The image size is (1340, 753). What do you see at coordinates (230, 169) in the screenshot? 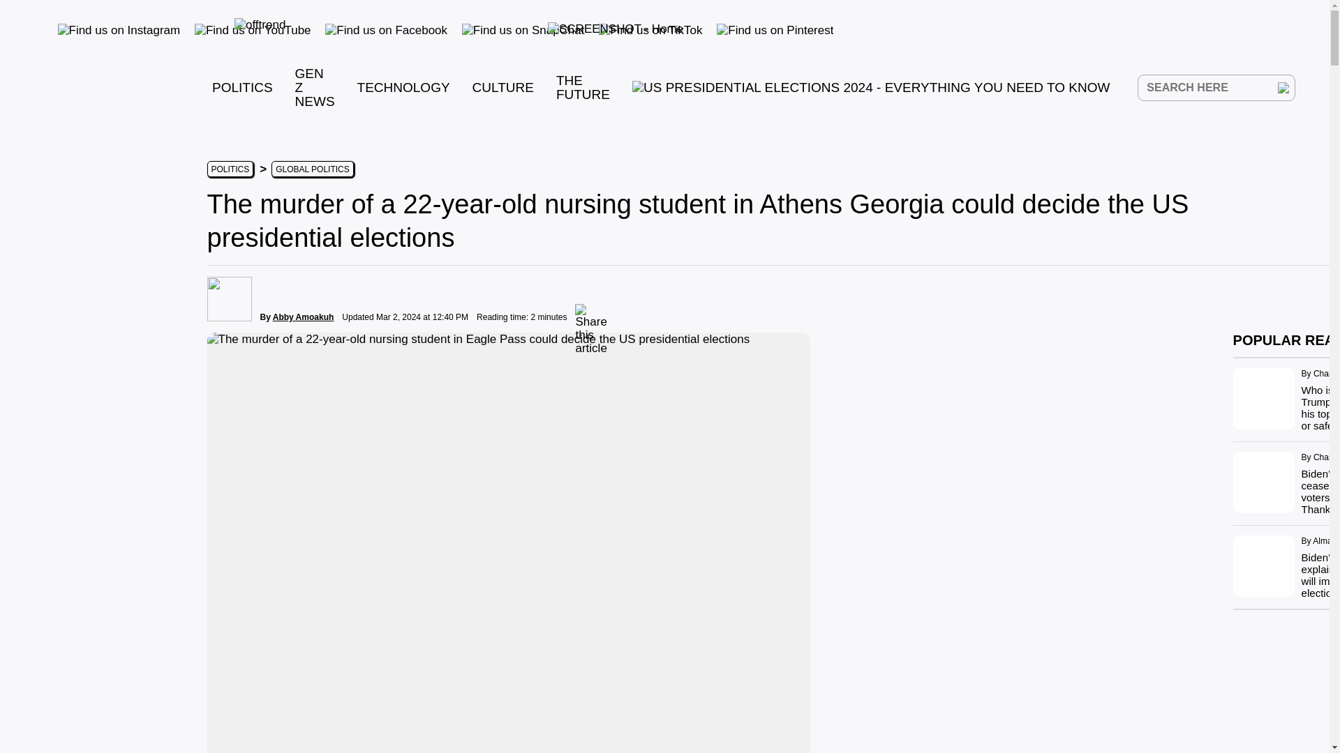
I see `POLITICS` at bounding box center [230, 169].